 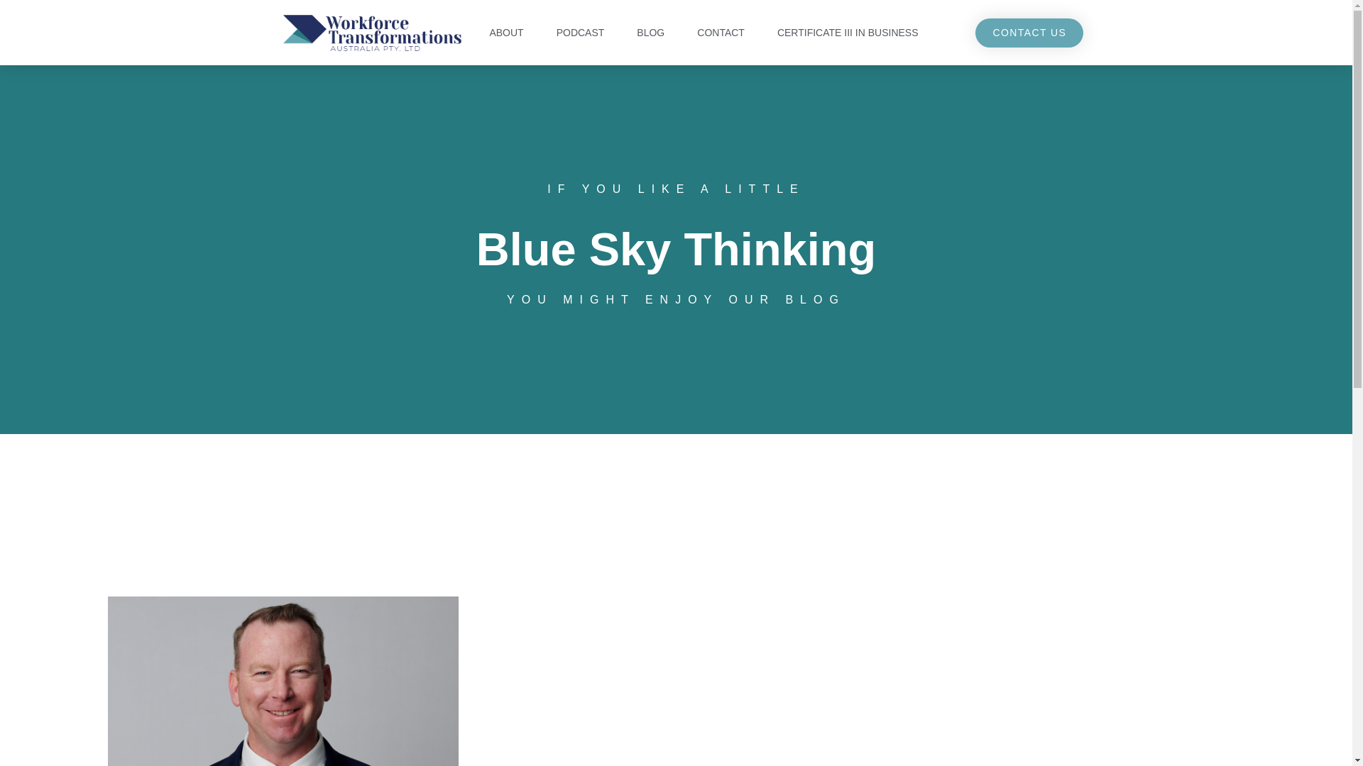 What do you see at coordinates (848, 33) in the screenshot?
I see `CERTIFICATE III IN BUSINESS` at bounding box center [848, 33].